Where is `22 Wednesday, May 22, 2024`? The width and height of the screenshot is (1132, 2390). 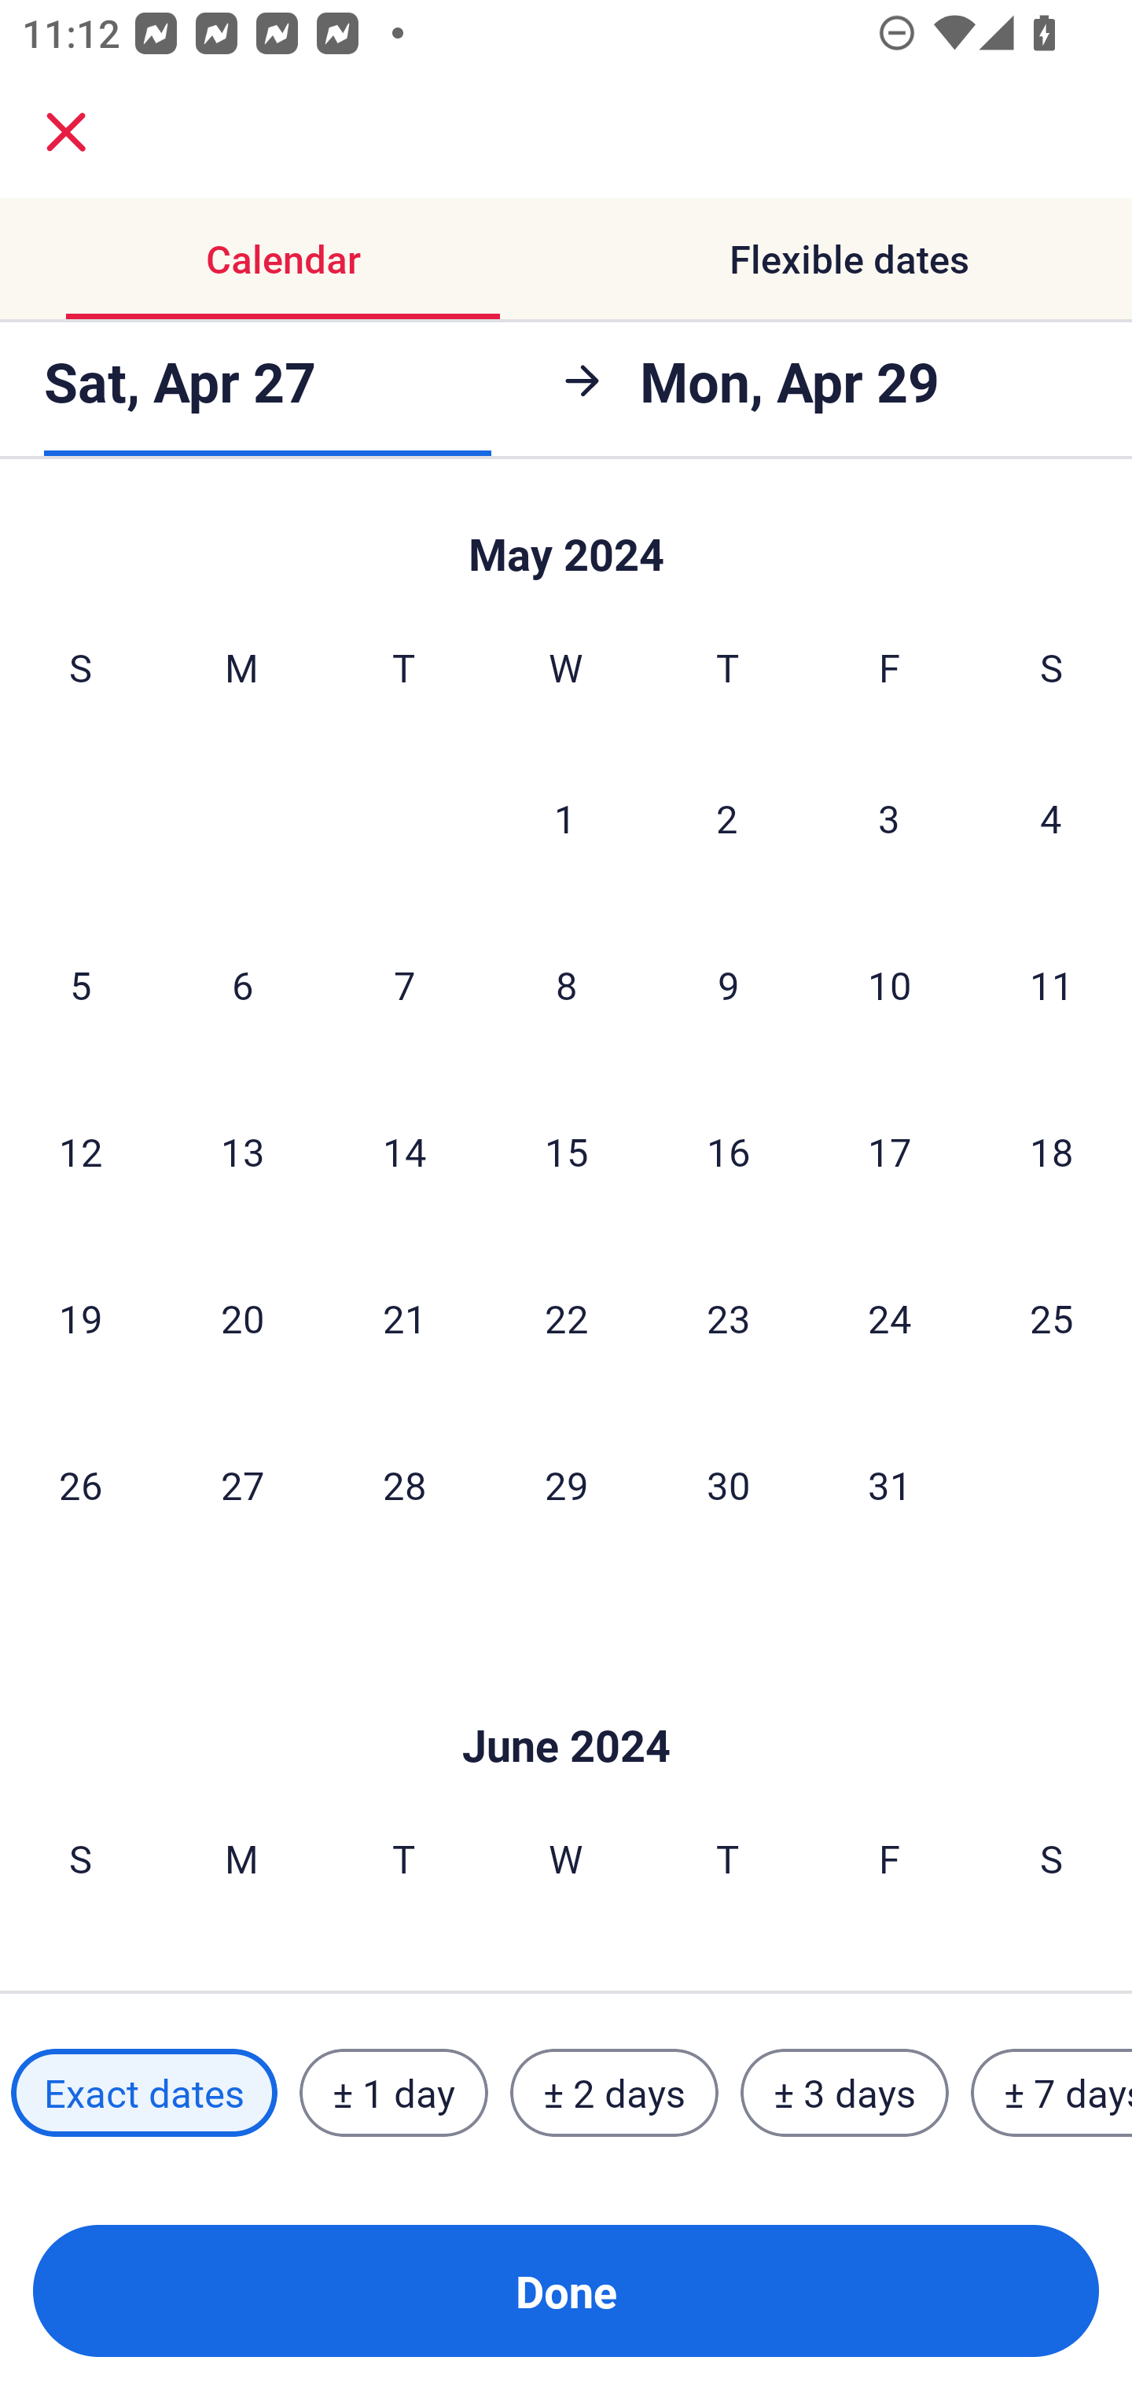 22 Wednesday, May 22, 2024 is located at coordinates (566, 1318).